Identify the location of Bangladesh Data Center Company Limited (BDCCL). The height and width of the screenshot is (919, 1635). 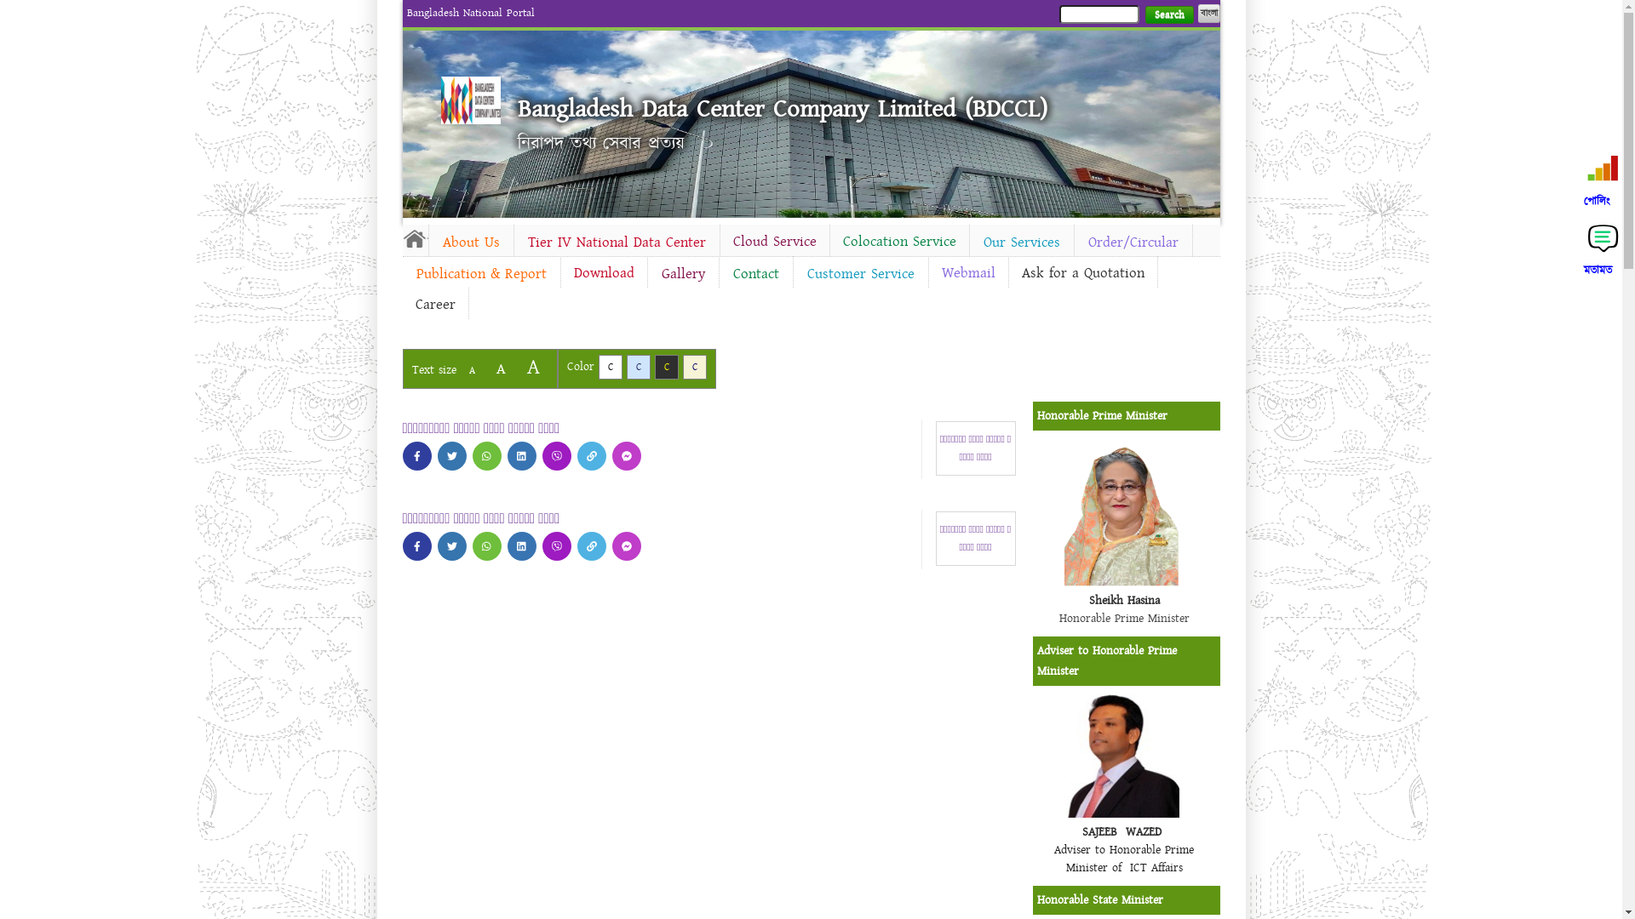
(783, 109).